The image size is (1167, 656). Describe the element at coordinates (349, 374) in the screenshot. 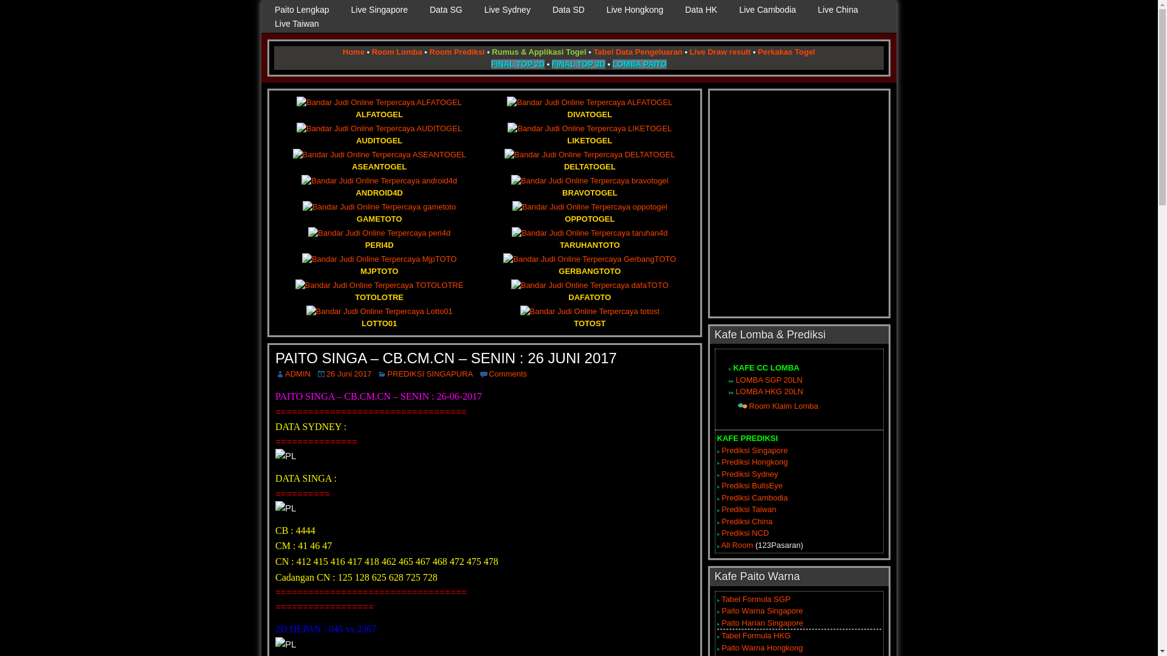

I see `26 Juni 2017` at that location.